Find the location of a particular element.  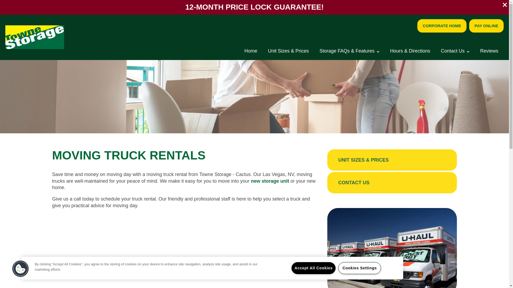

Home is located at coordinates (251, 50).